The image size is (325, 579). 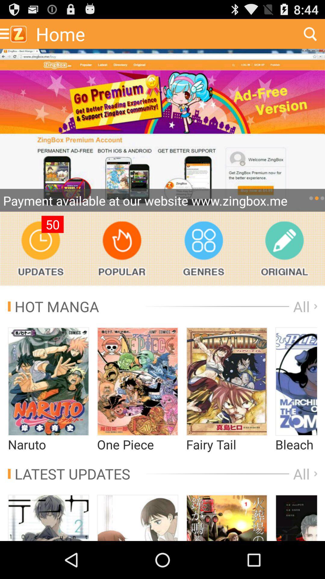 What do you see at coordinates (296, 381) in the screenshot?
I see `movie image` at bounding box center [296, 381].